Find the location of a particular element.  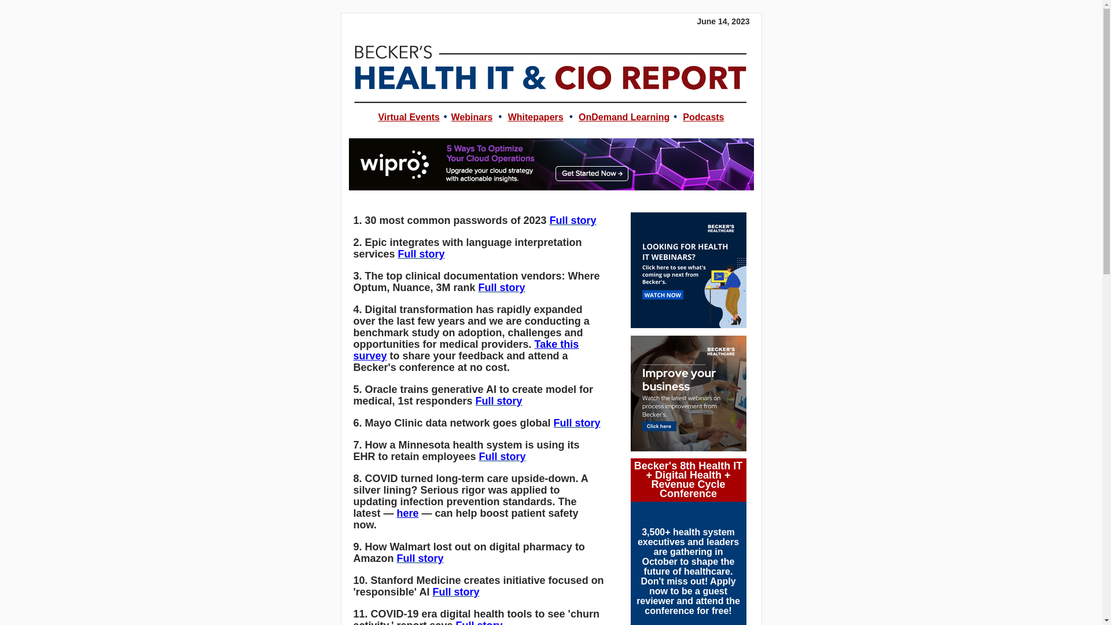

Full story is located at coordinates (573, 220).